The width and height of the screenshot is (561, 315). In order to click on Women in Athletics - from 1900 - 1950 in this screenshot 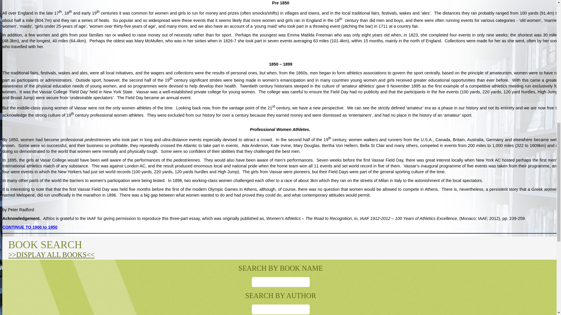, I will do `click(30, 227)`.